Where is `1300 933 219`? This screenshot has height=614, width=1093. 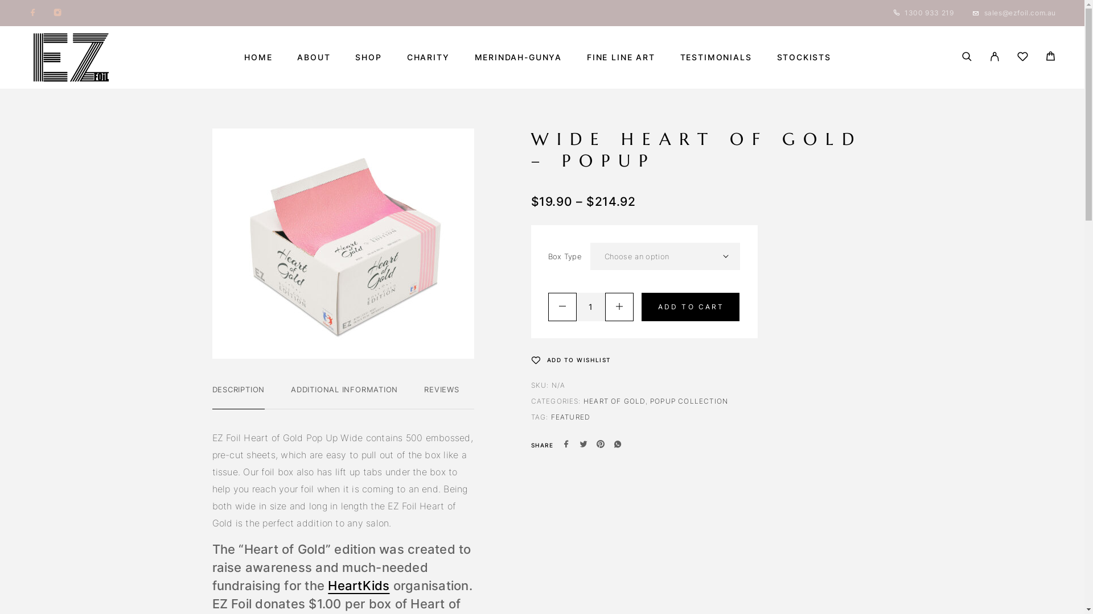 1300 933 219 is located at coordinates (929, 13).